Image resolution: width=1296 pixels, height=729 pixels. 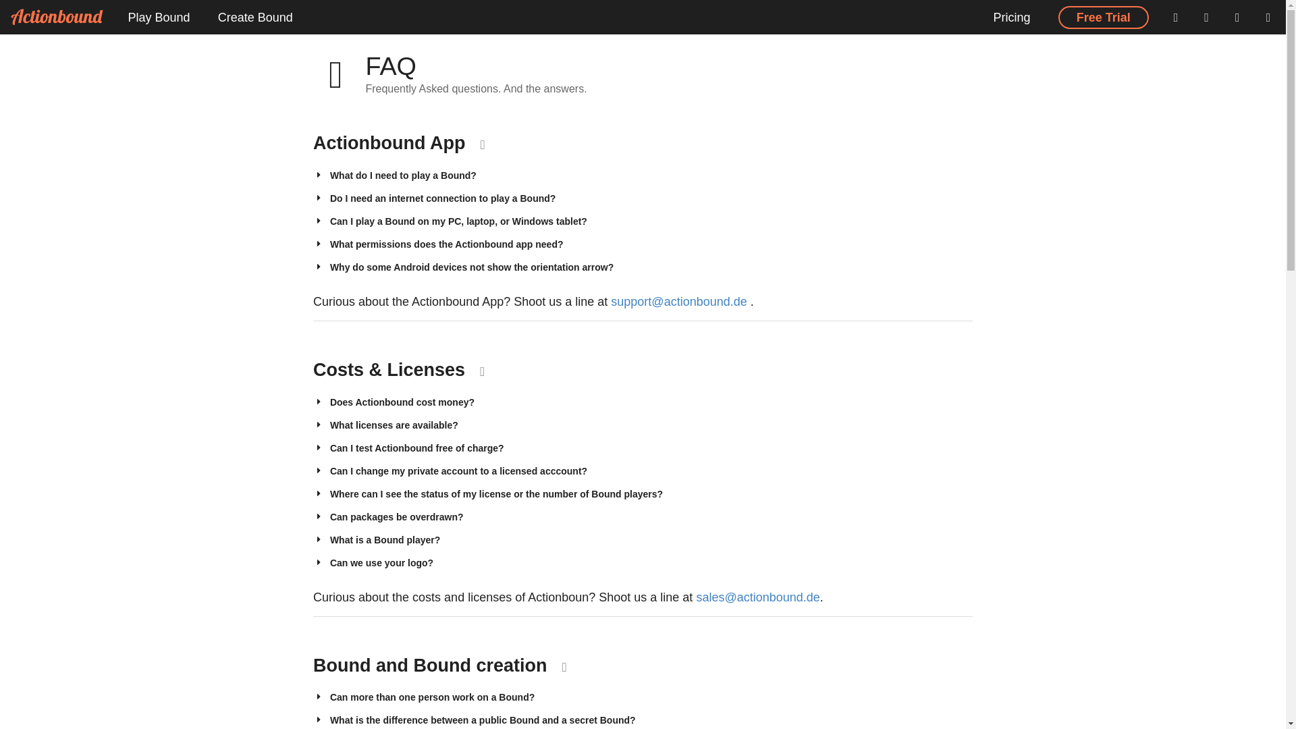 I want to click on Create Bound, so click(x=254, y=17).